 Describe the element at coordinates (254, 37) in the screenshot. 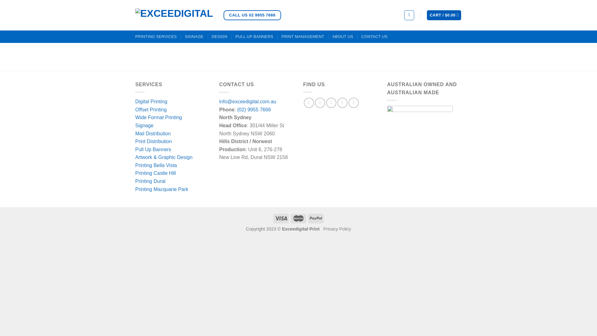

I see `PULL UP BANNERS` at that location.